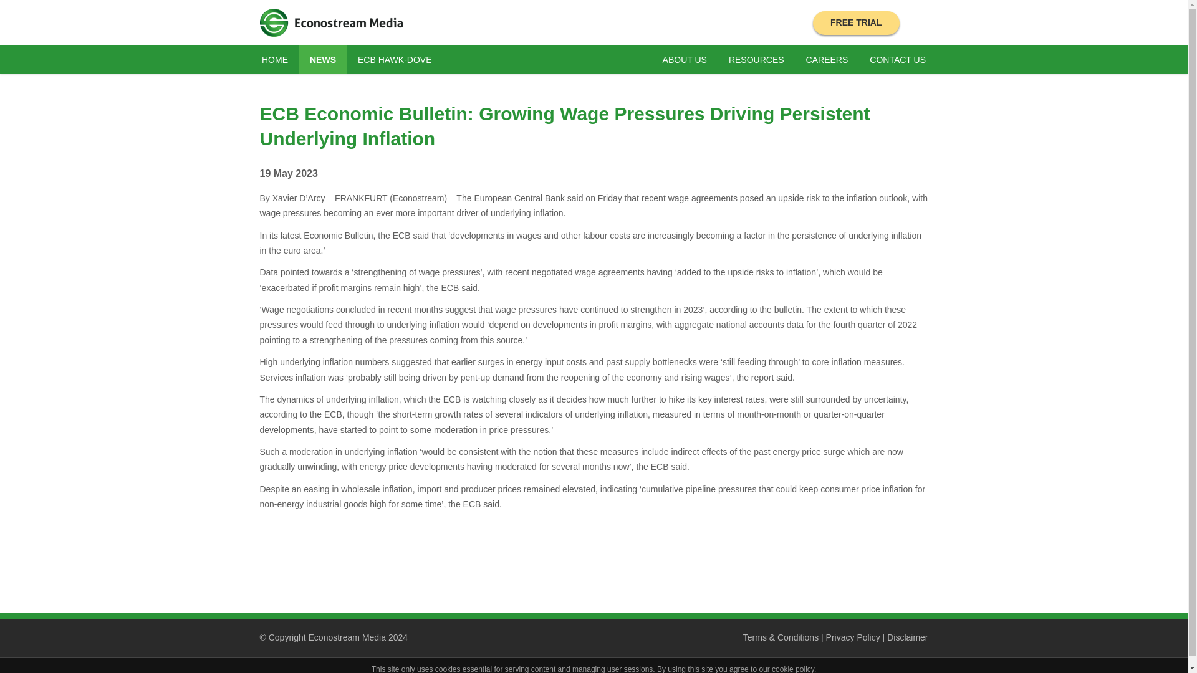 This screenshot has height=673, width=1197. What do you see at coordinates (395, 60) in the screenshot?
I see `ECB HAWK-DOVE` at bounding box center [395, 60].